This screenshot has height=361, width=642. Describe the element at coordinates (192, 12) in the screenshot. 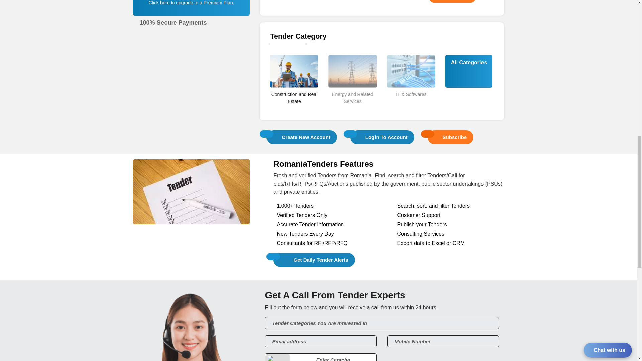

I see `Subscription Plans` at that location.